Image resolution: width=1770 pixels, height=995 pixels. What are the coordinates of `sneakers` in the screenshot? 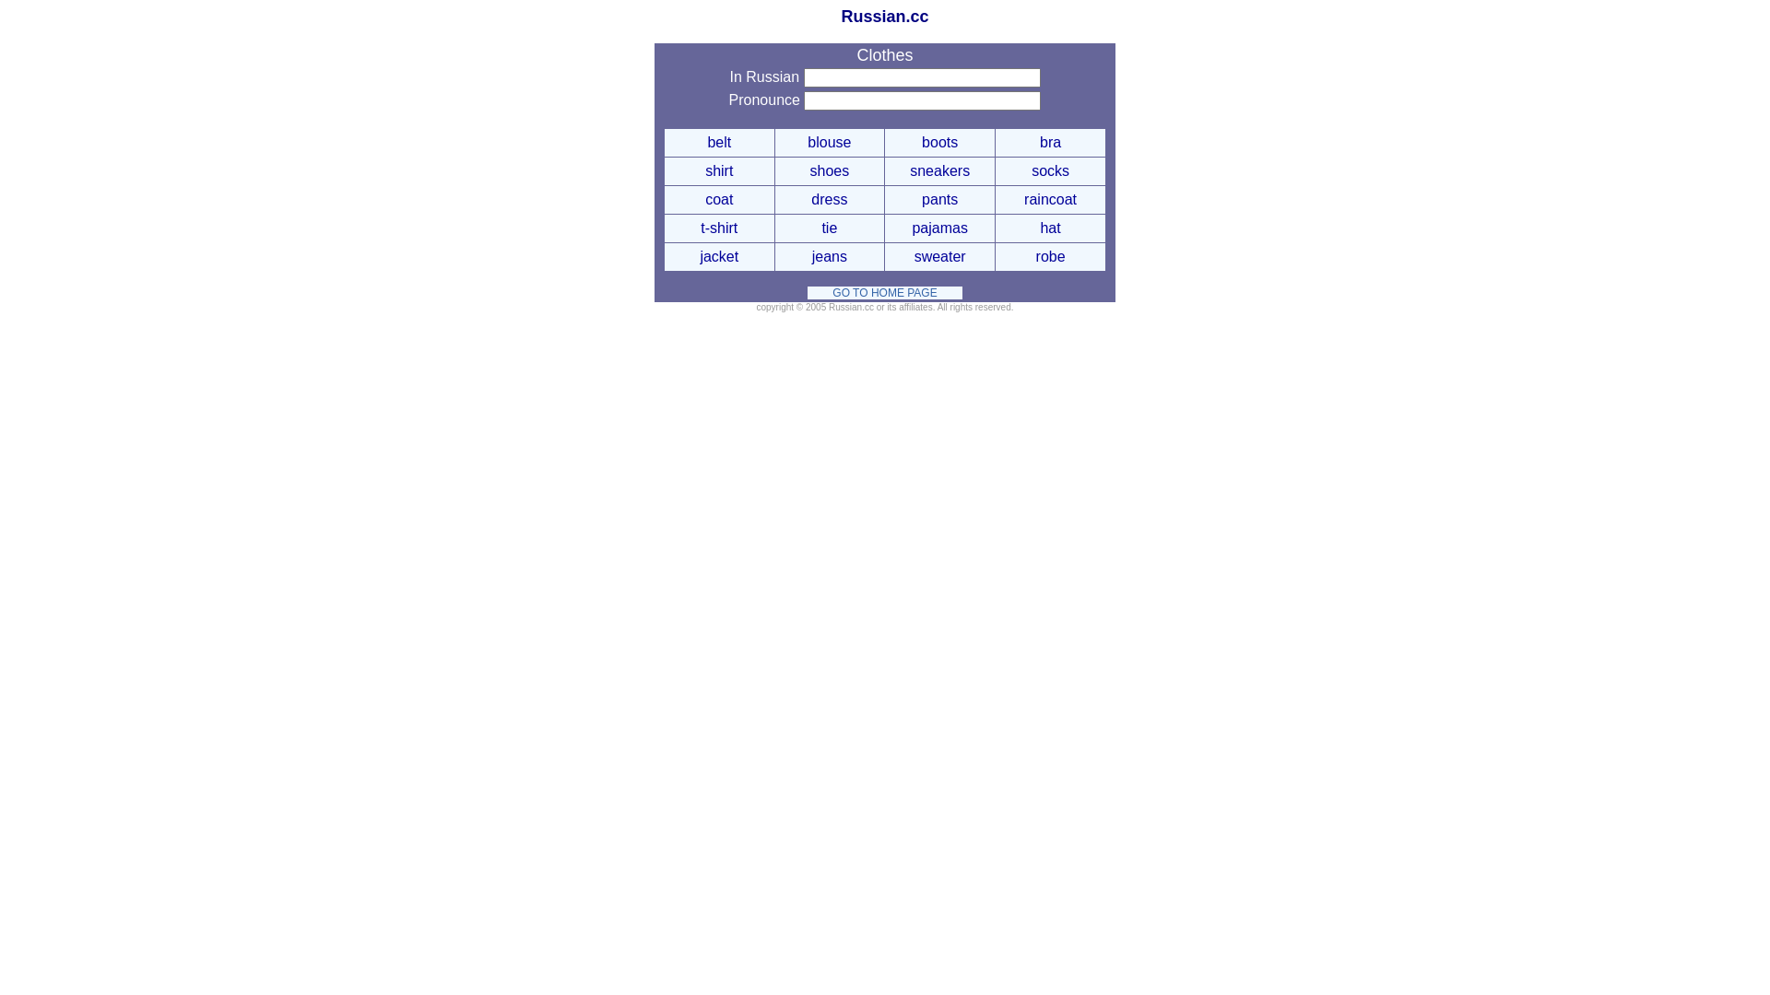 It's located at (940, 172).